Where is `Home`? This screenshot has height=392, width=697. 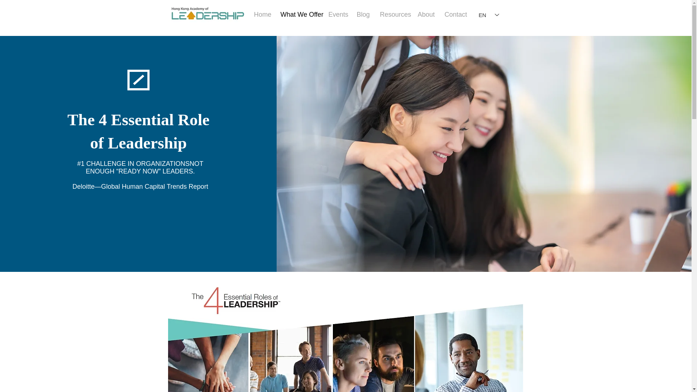
Home is located at coordinates (261, 15).